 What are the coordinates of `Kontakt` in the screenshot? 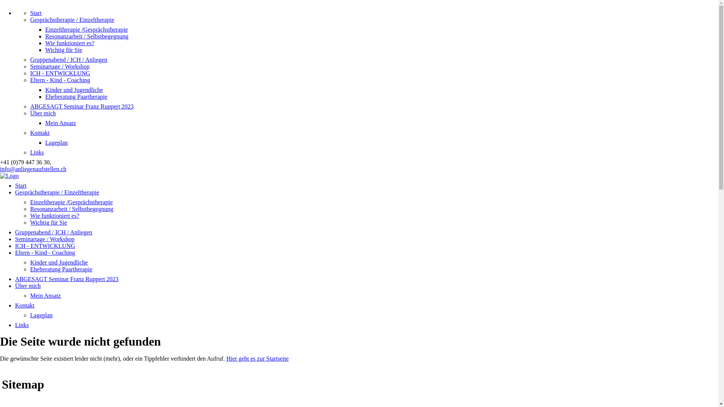 It's located at (25, 305).